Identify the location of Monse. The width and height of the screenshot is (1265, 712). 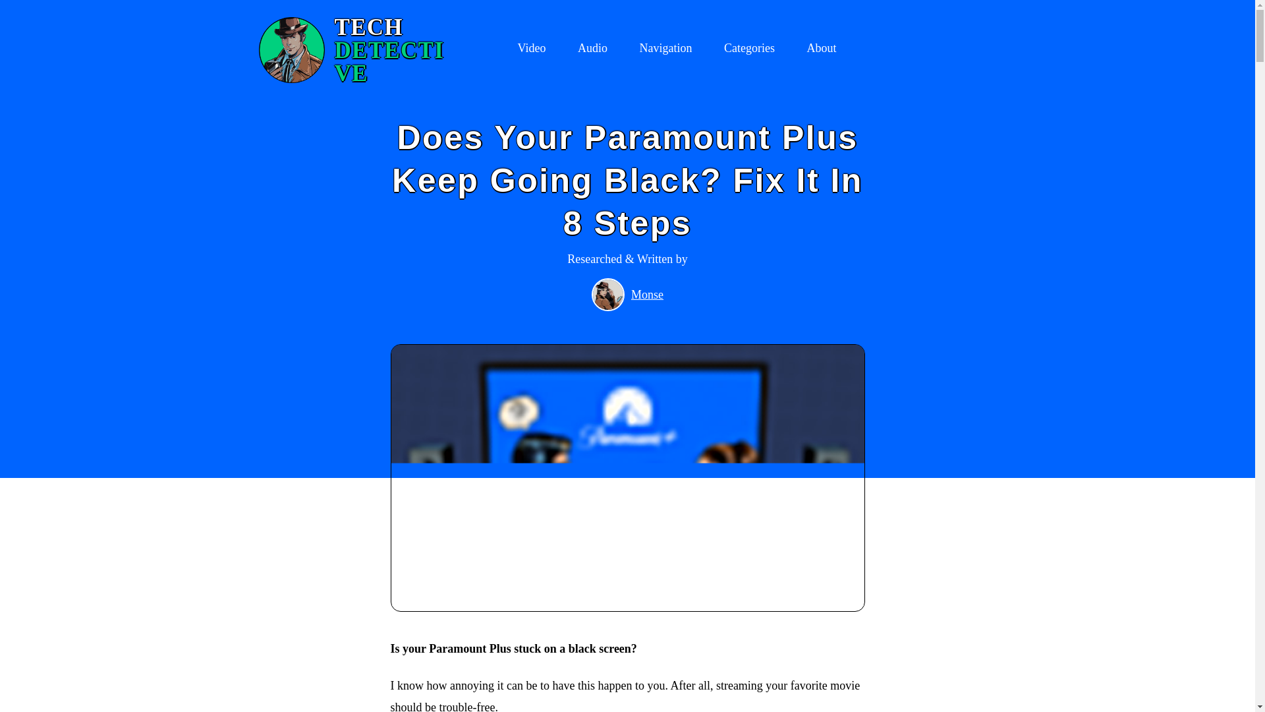
(647, 295).